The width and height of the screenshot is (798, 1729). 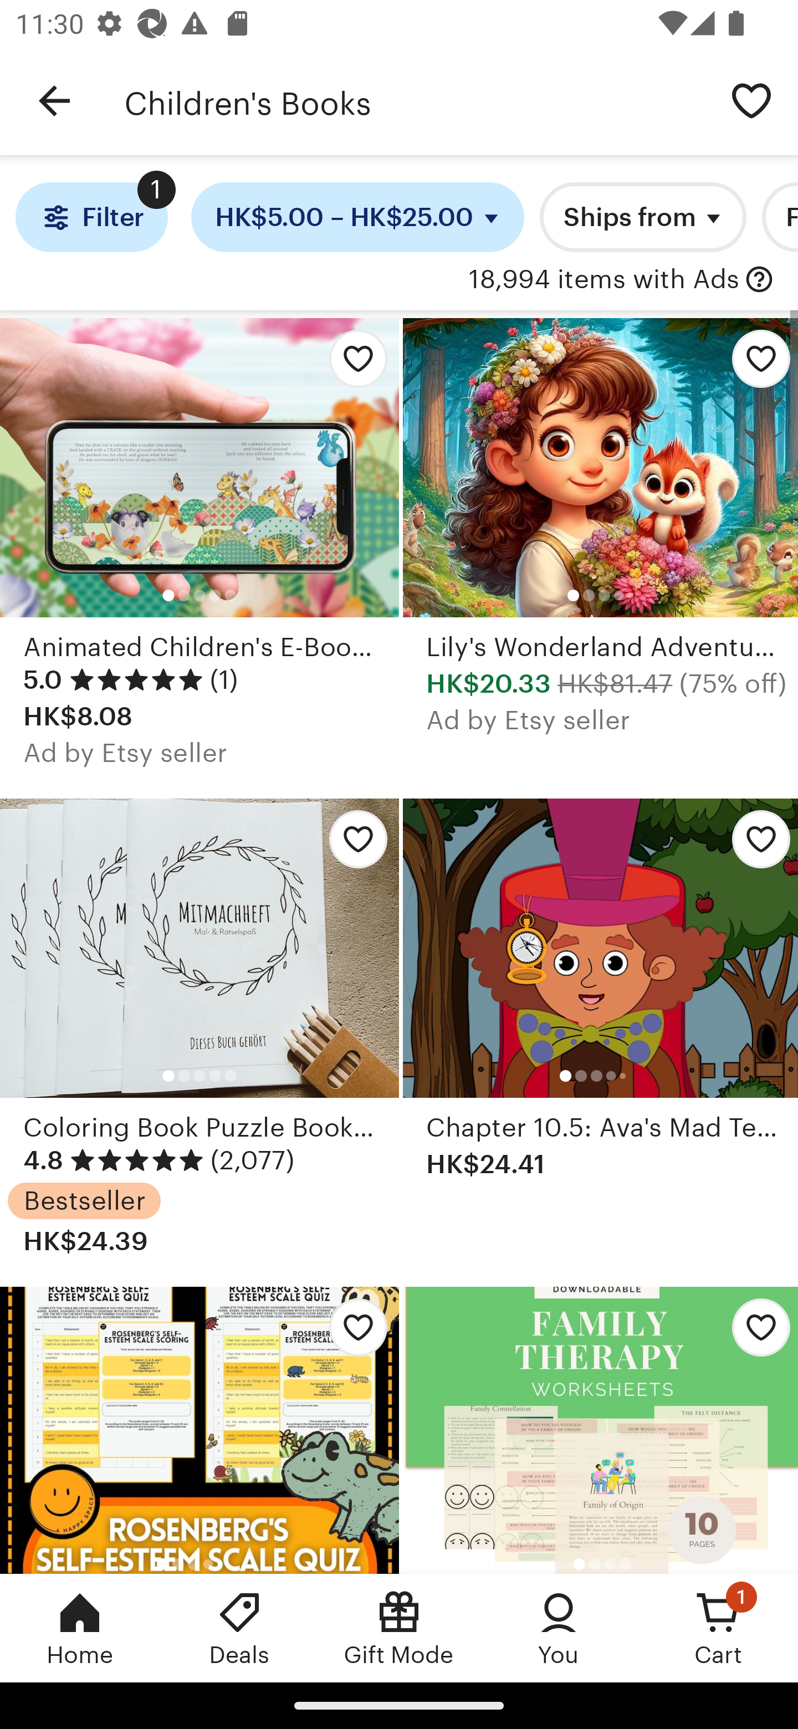 I want to click on with Ads, so click(x=759, y=280).